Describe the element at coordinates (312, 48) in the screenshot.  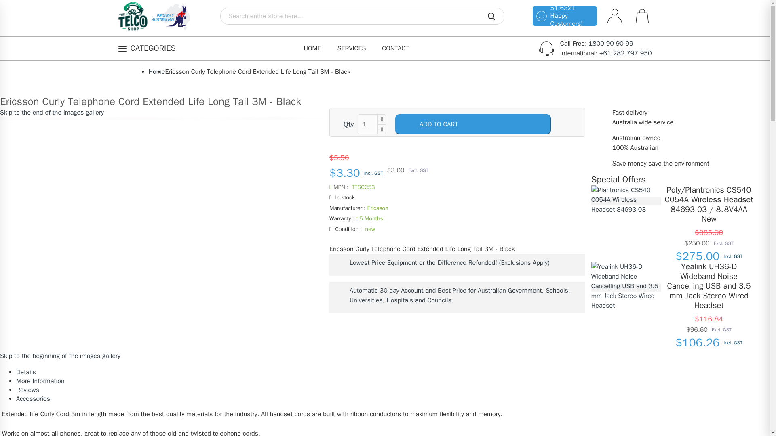
I see `HOME` at that location.